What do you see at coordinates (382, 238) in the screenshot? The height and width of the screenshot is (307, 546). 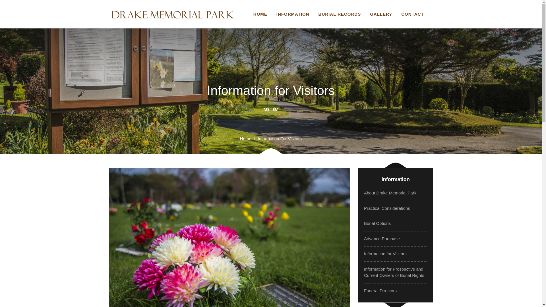 I see `Advance Purchase` at bounding box center [382, 238].